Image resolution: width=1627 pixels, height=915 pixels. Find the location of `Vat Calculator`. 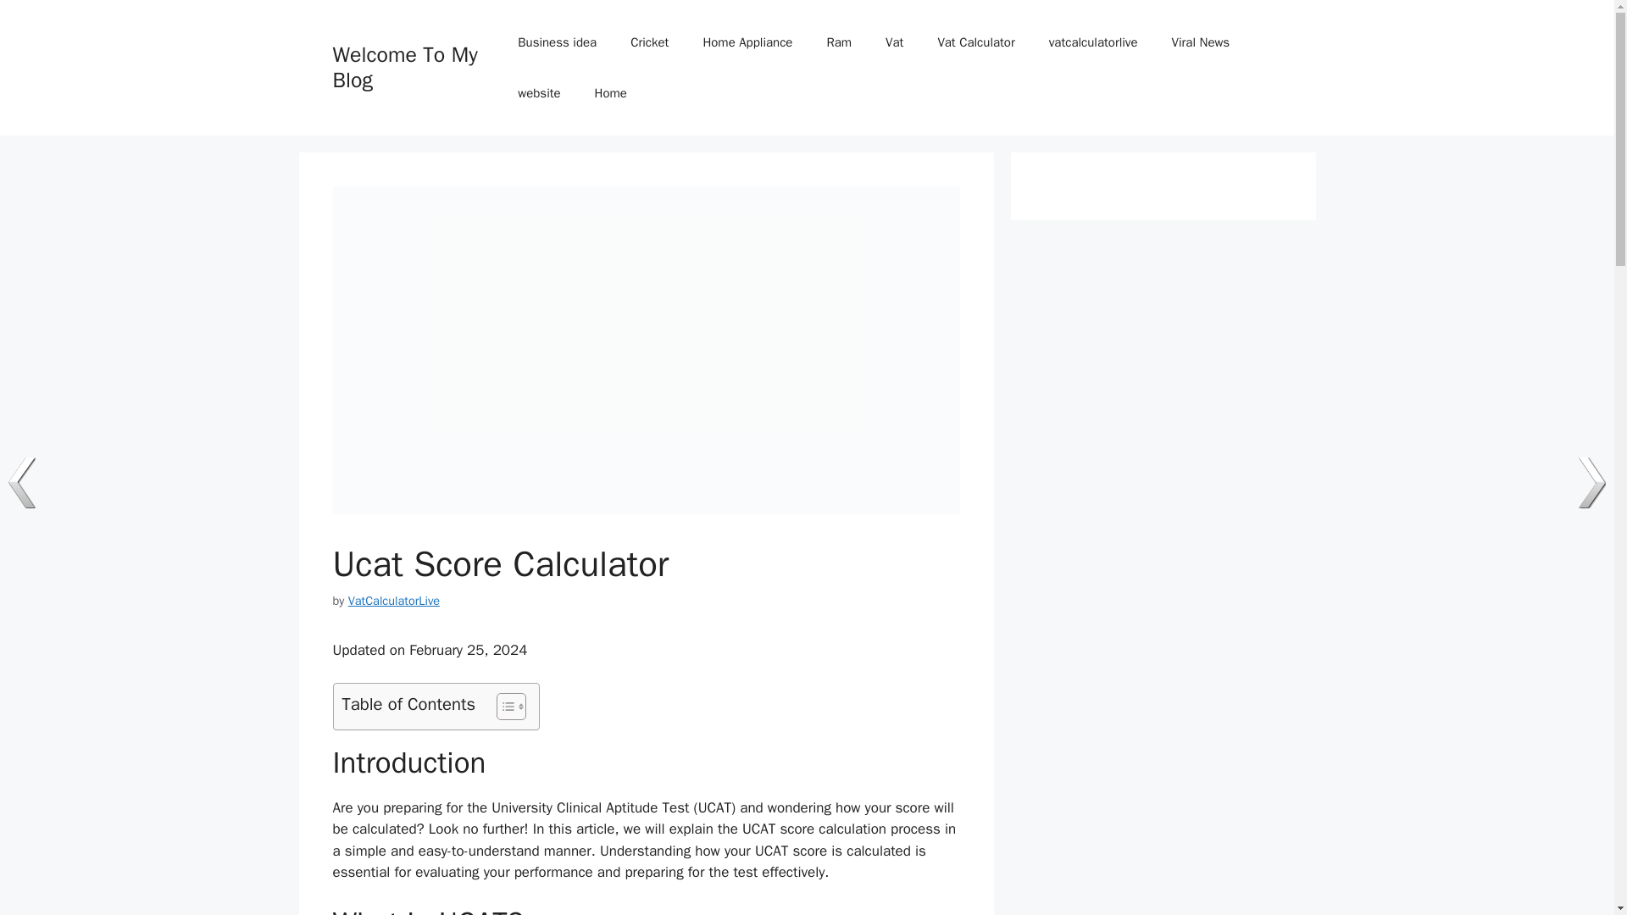

Vat Calculator is located at coordinates (976, 42).